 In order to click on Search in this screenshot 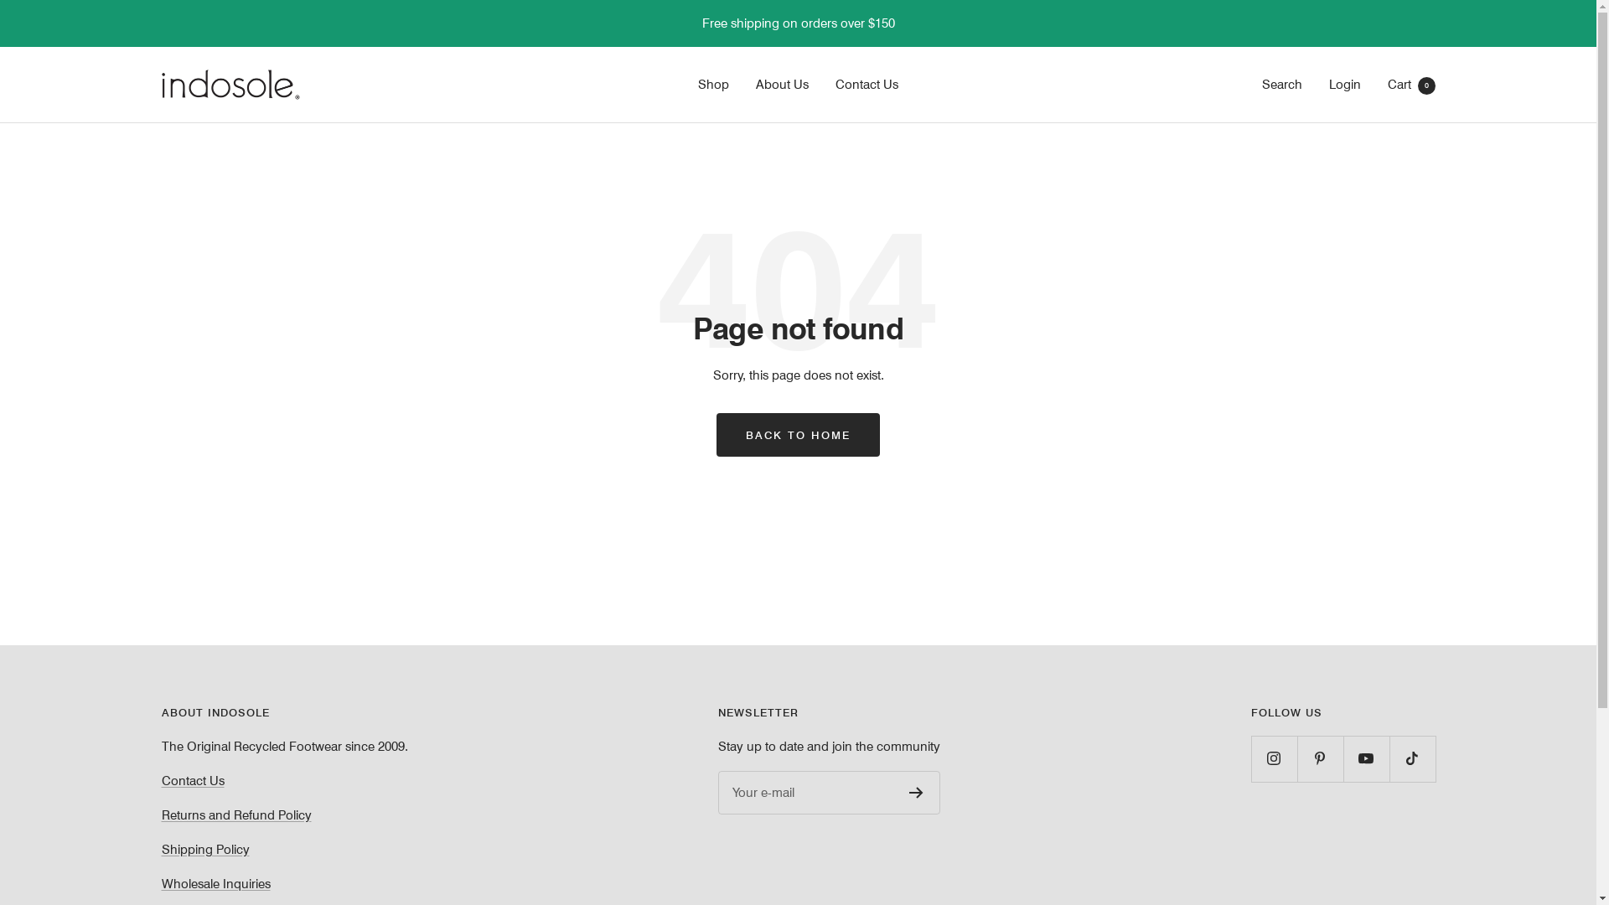, I will do `click(1282, 84)`.